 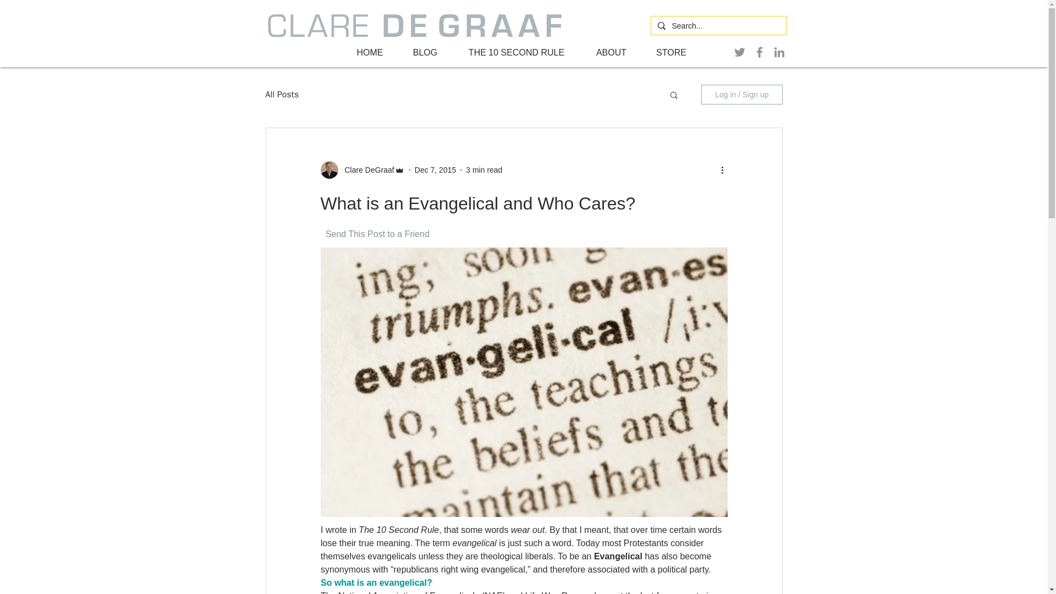 I want to click on THE 10 SECOND RULE, so click(x=516, y=53).